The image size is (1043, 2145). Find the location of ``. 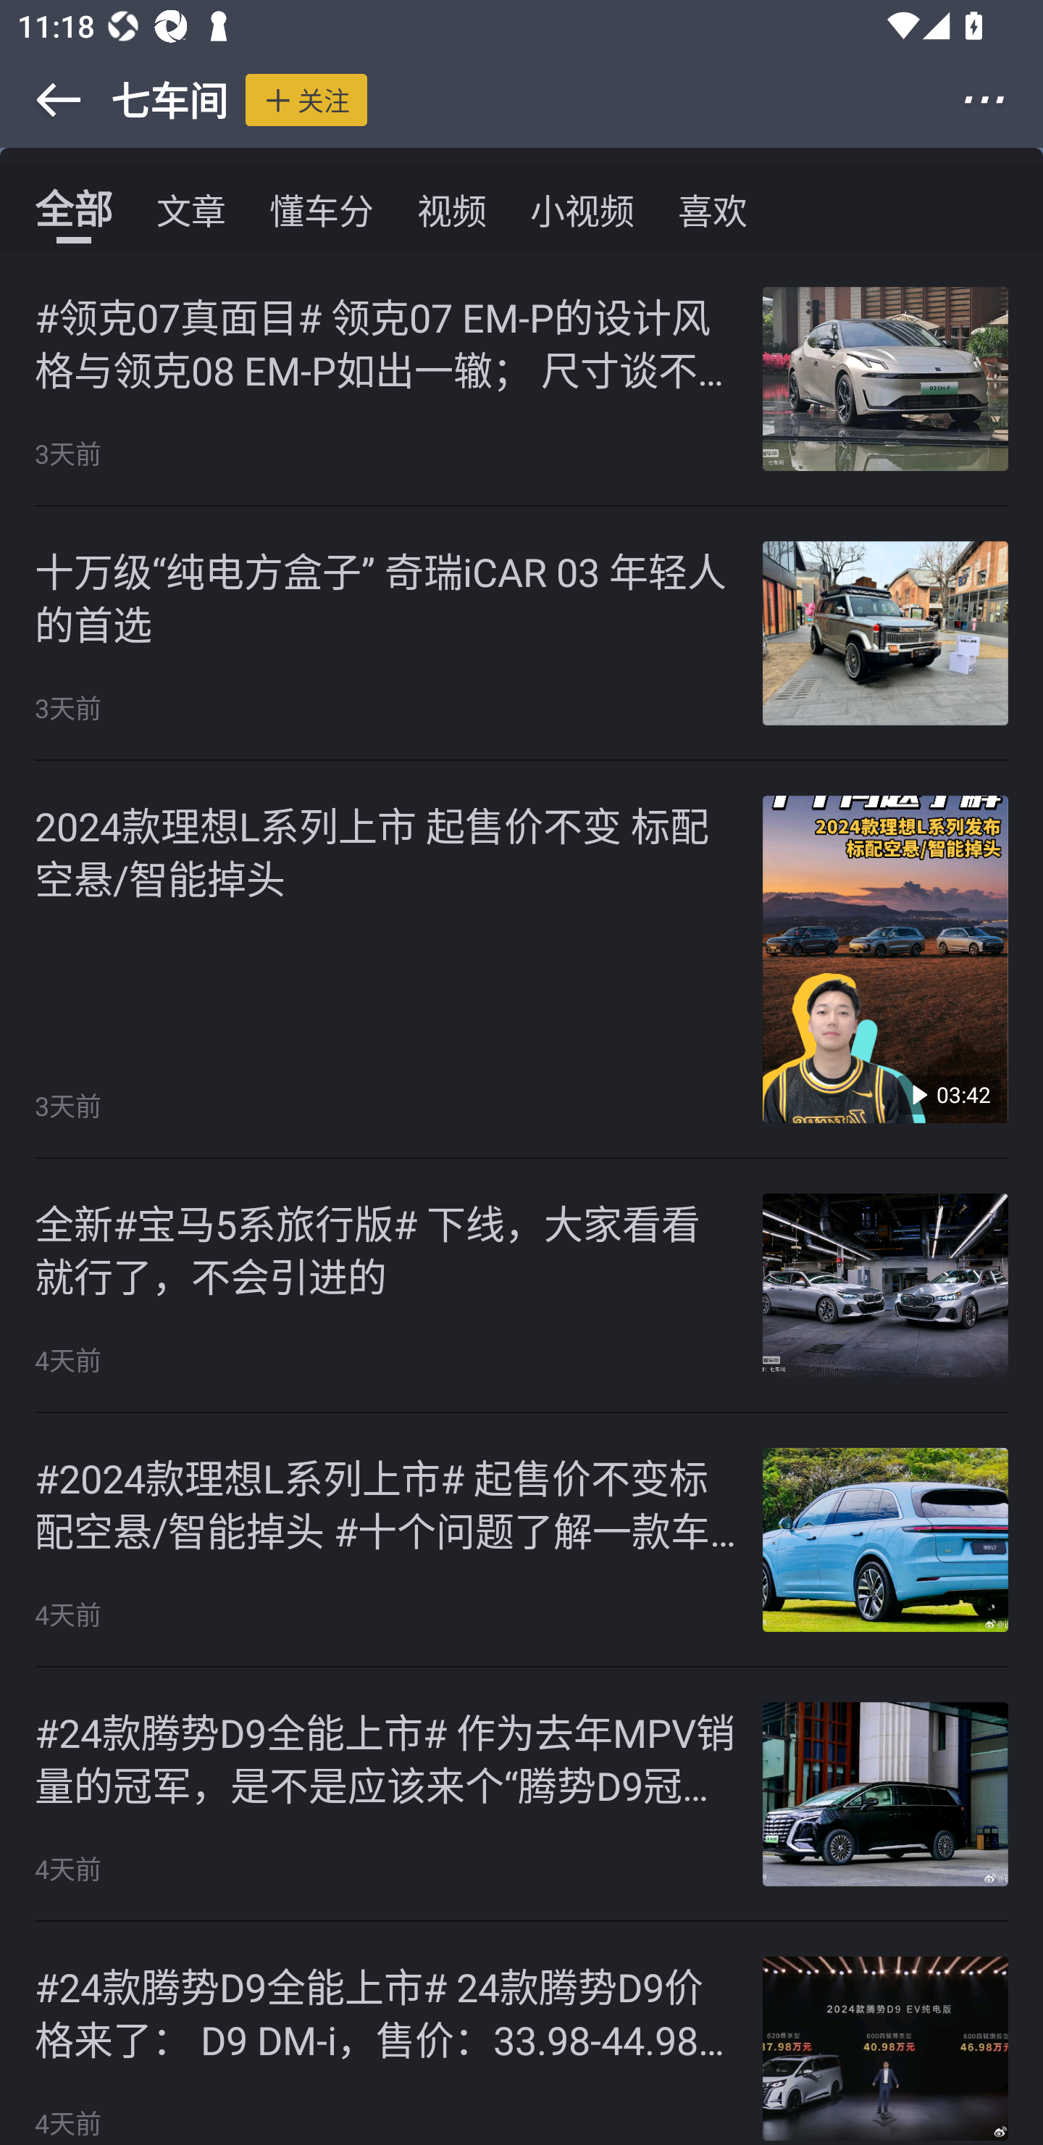

 is located at coordinates (42, 100).